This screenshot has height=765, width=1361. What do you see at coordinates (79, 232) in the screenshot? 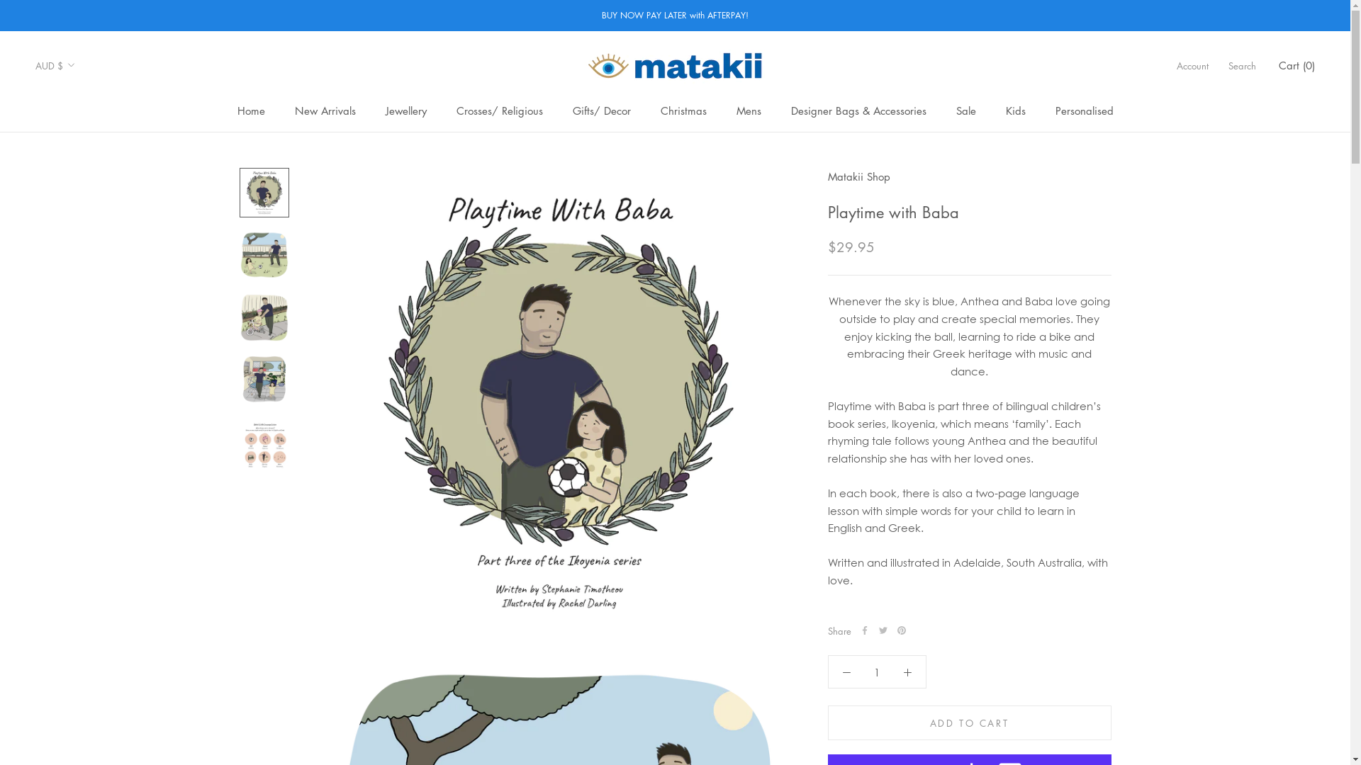
I see `AWG` at bounding box center [79, 232].